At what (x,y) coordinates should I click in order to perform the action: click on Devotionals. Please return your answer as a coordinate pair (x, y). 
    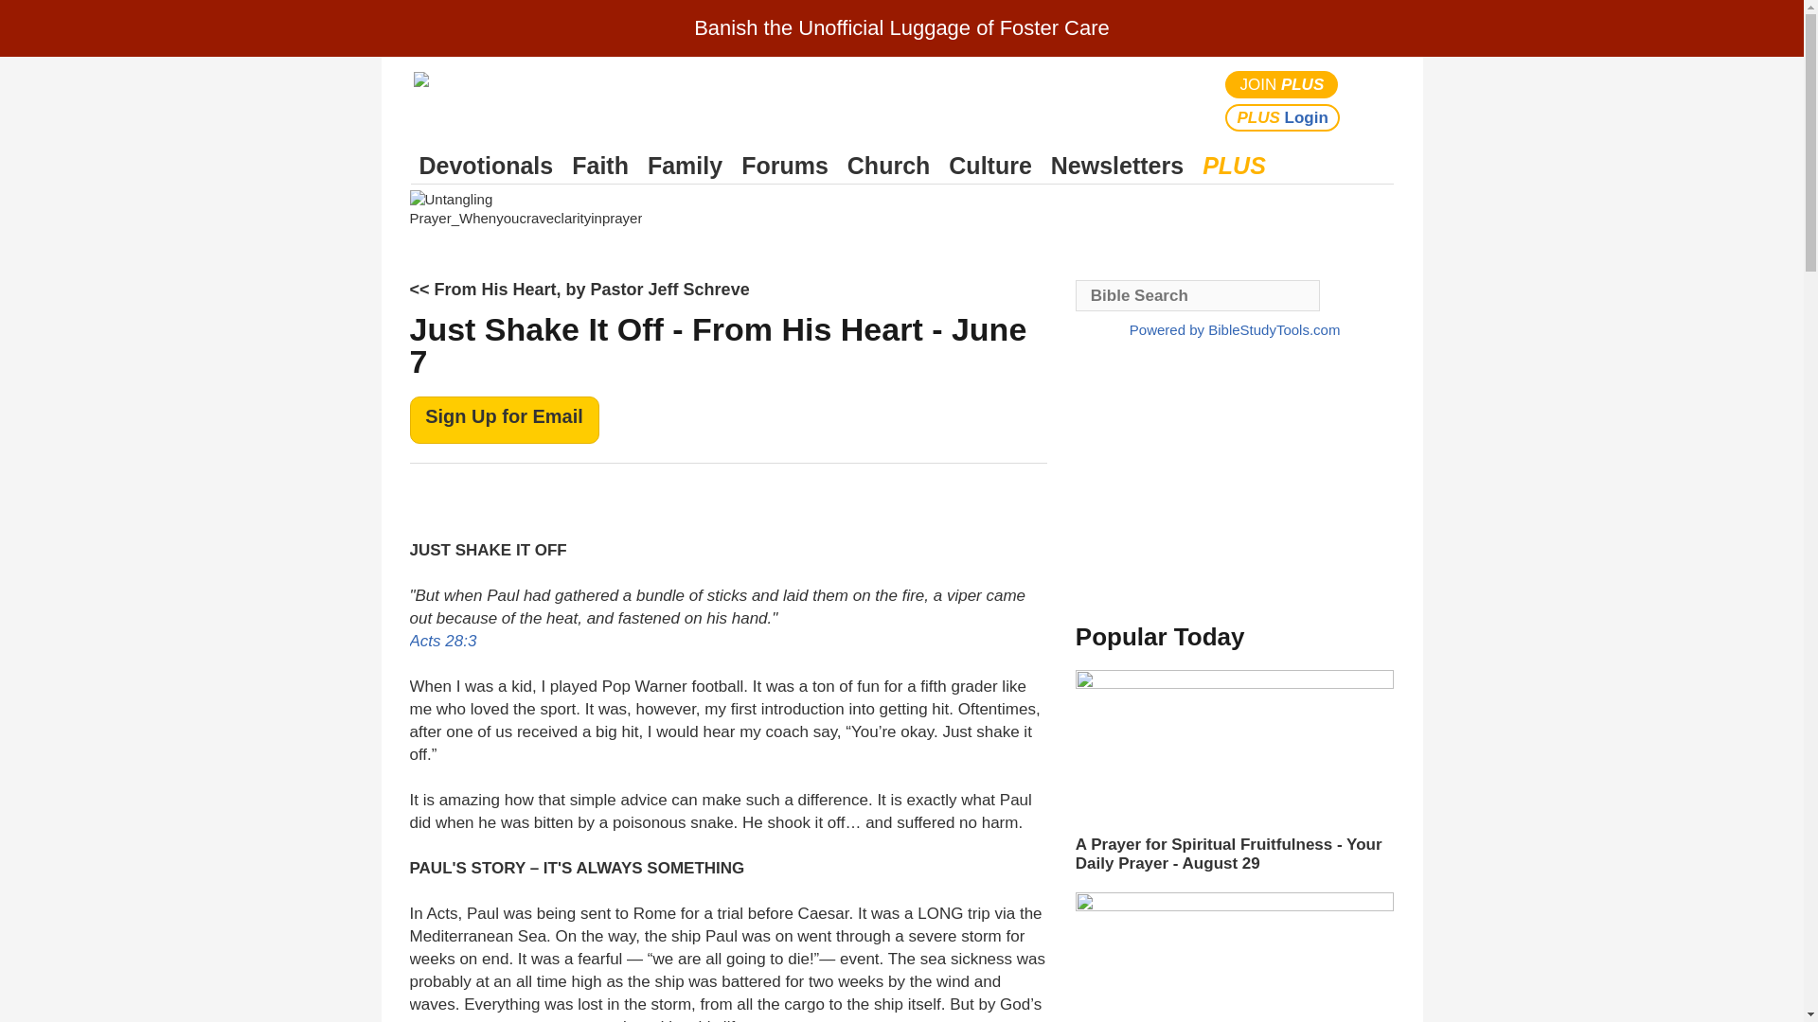
    Looking at the image, I should click on (486, 166).